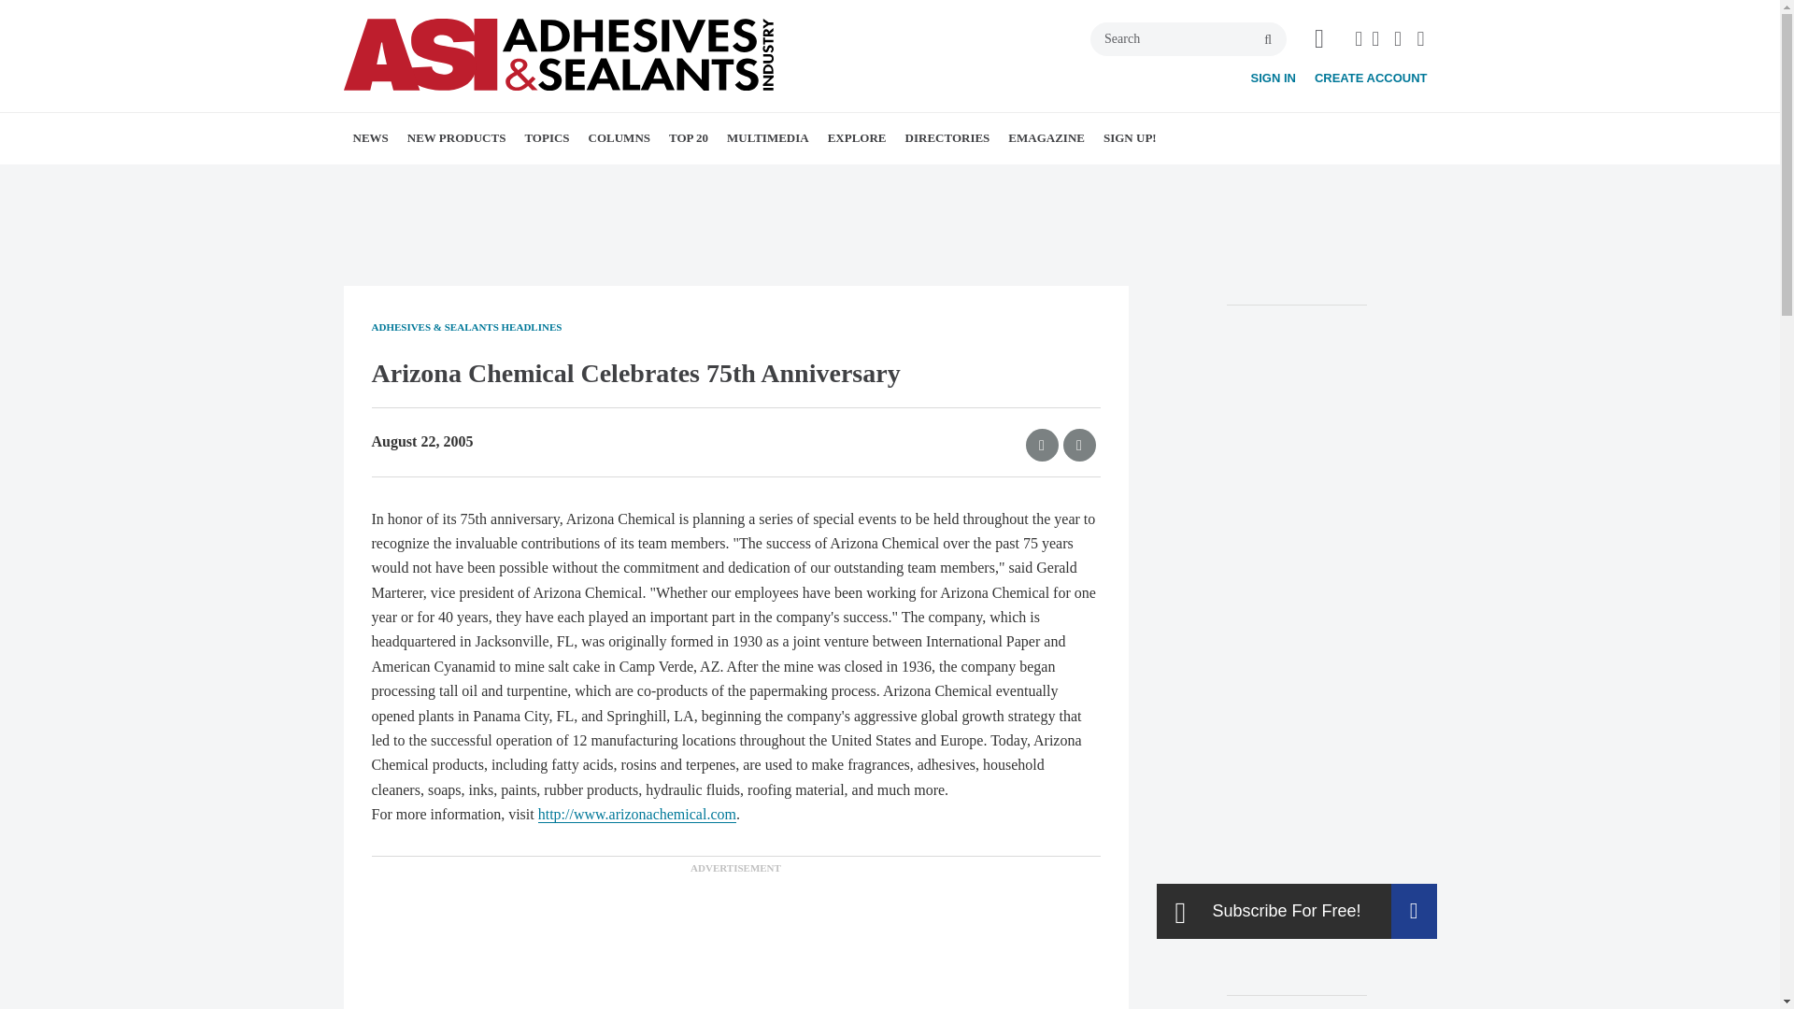  I want to click on FINISHED ADHESIVES AND SEALANTS, so click(632, 191).